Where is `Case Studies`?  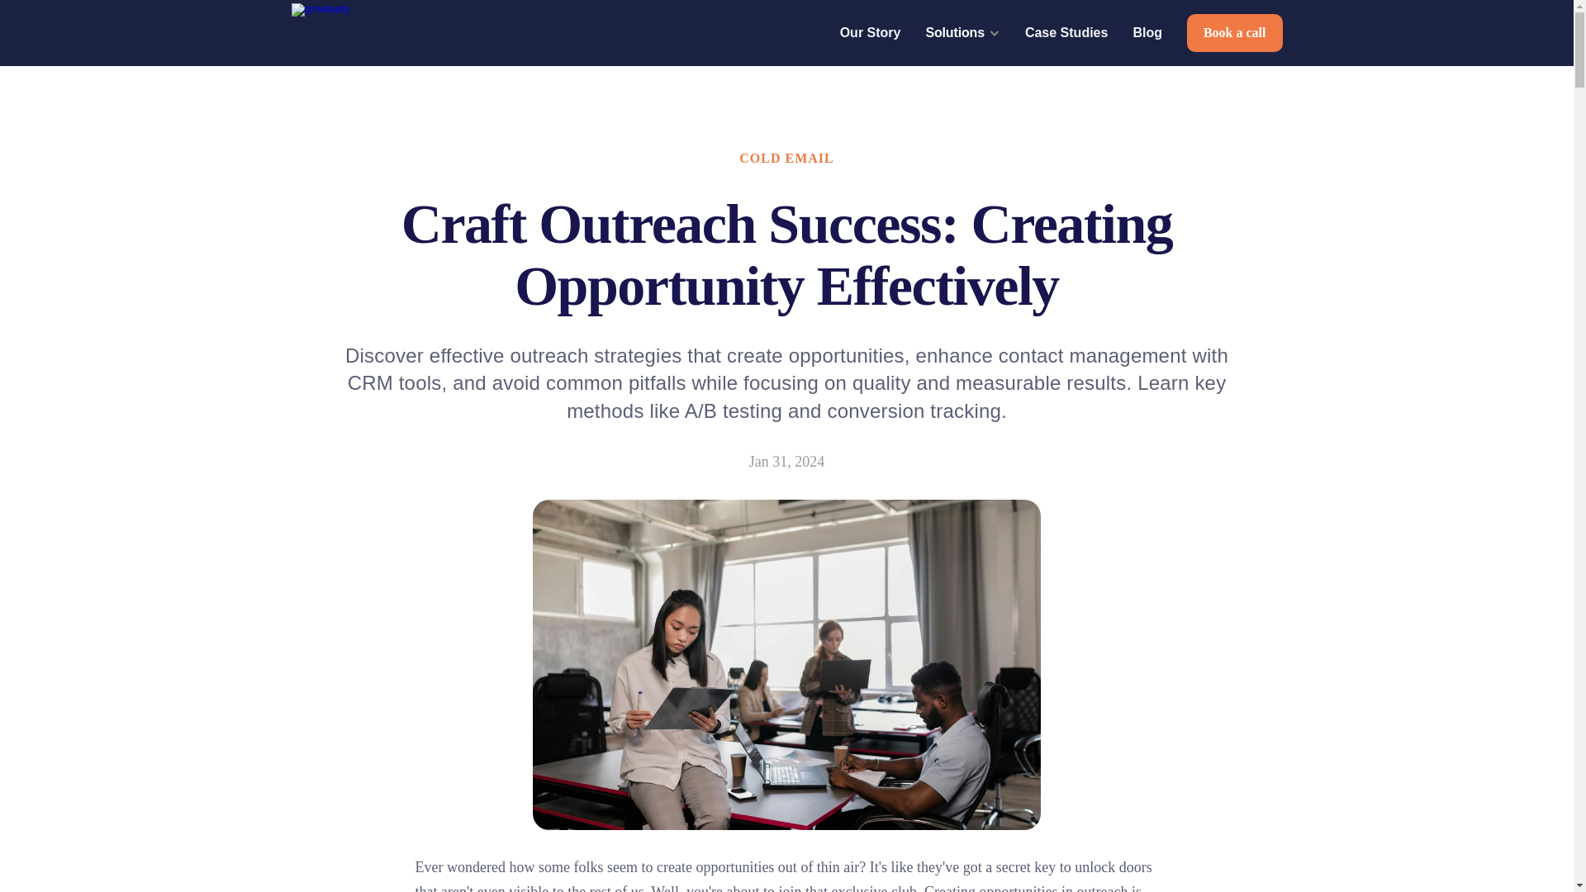
Case Studies is located at coordinates (1066, 32).